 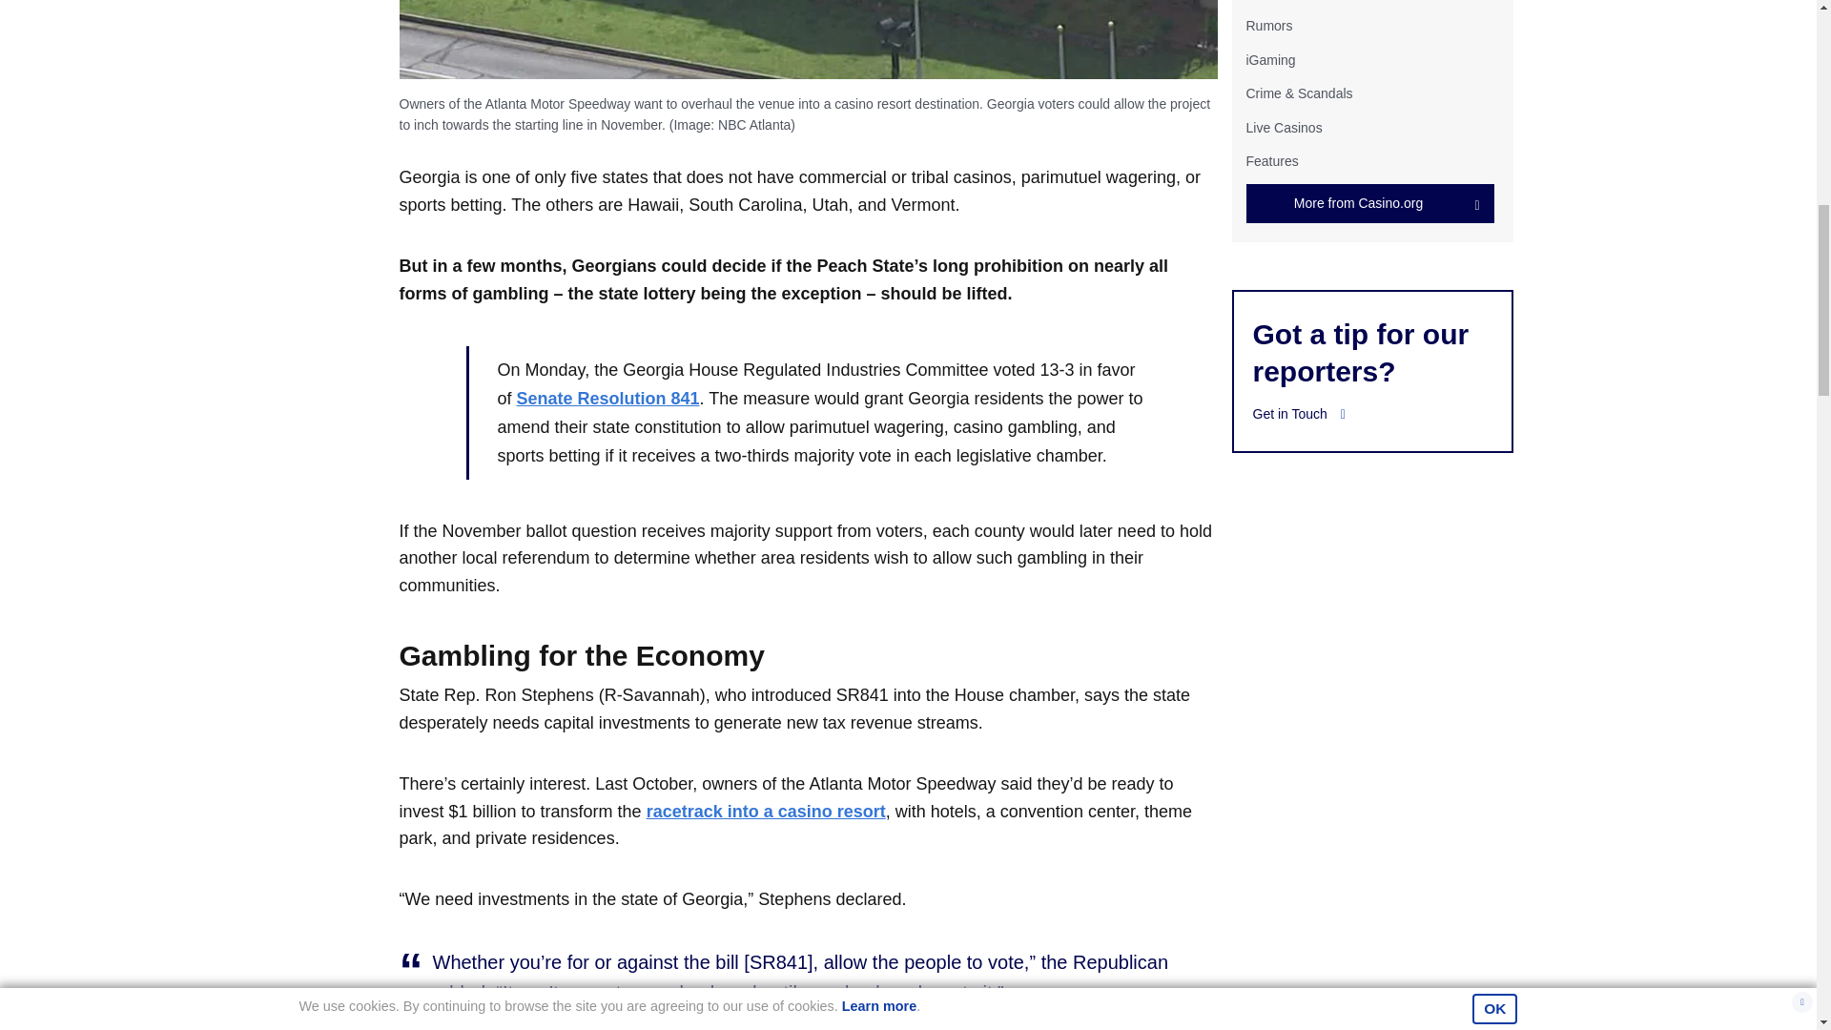 What do you see at coordinates (1269, 60) in the screenshot?
I see `iGaming` at bounding box center [1269, 60].